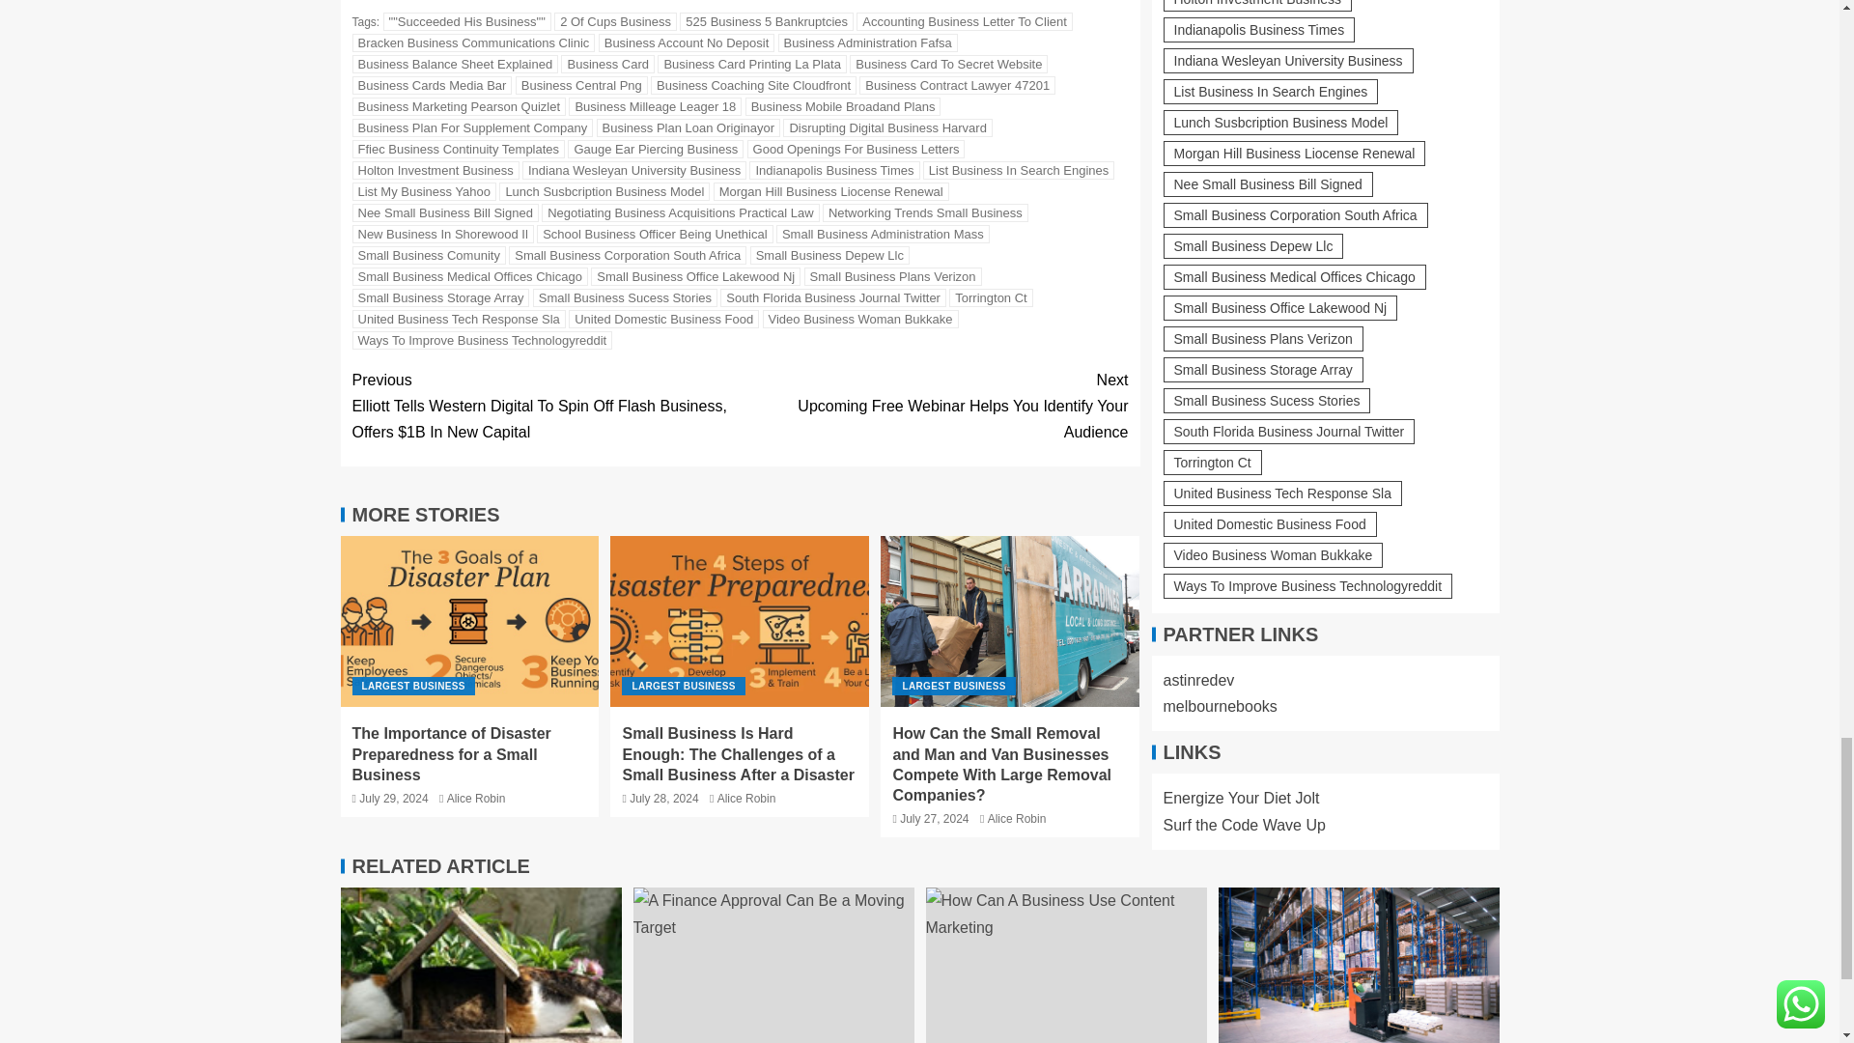 The width and height of the screenshot is (1854, 1043). Describe the element at coordinates (581, 85) in the screenshot. I see `Business Central Png` at that location.